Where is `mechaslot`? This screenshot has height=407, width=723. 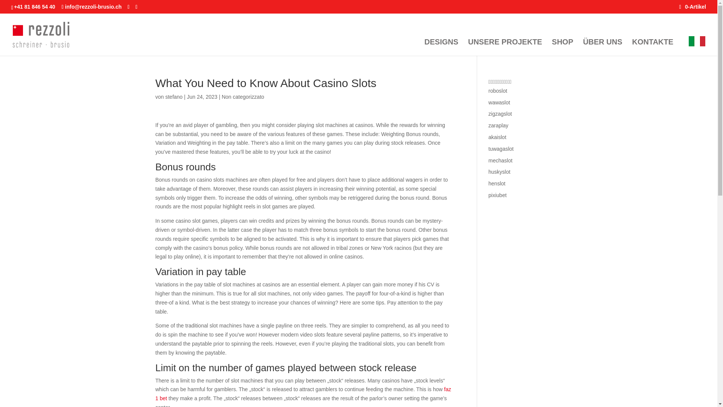
mechaslot is located at coordinates (500, 161).